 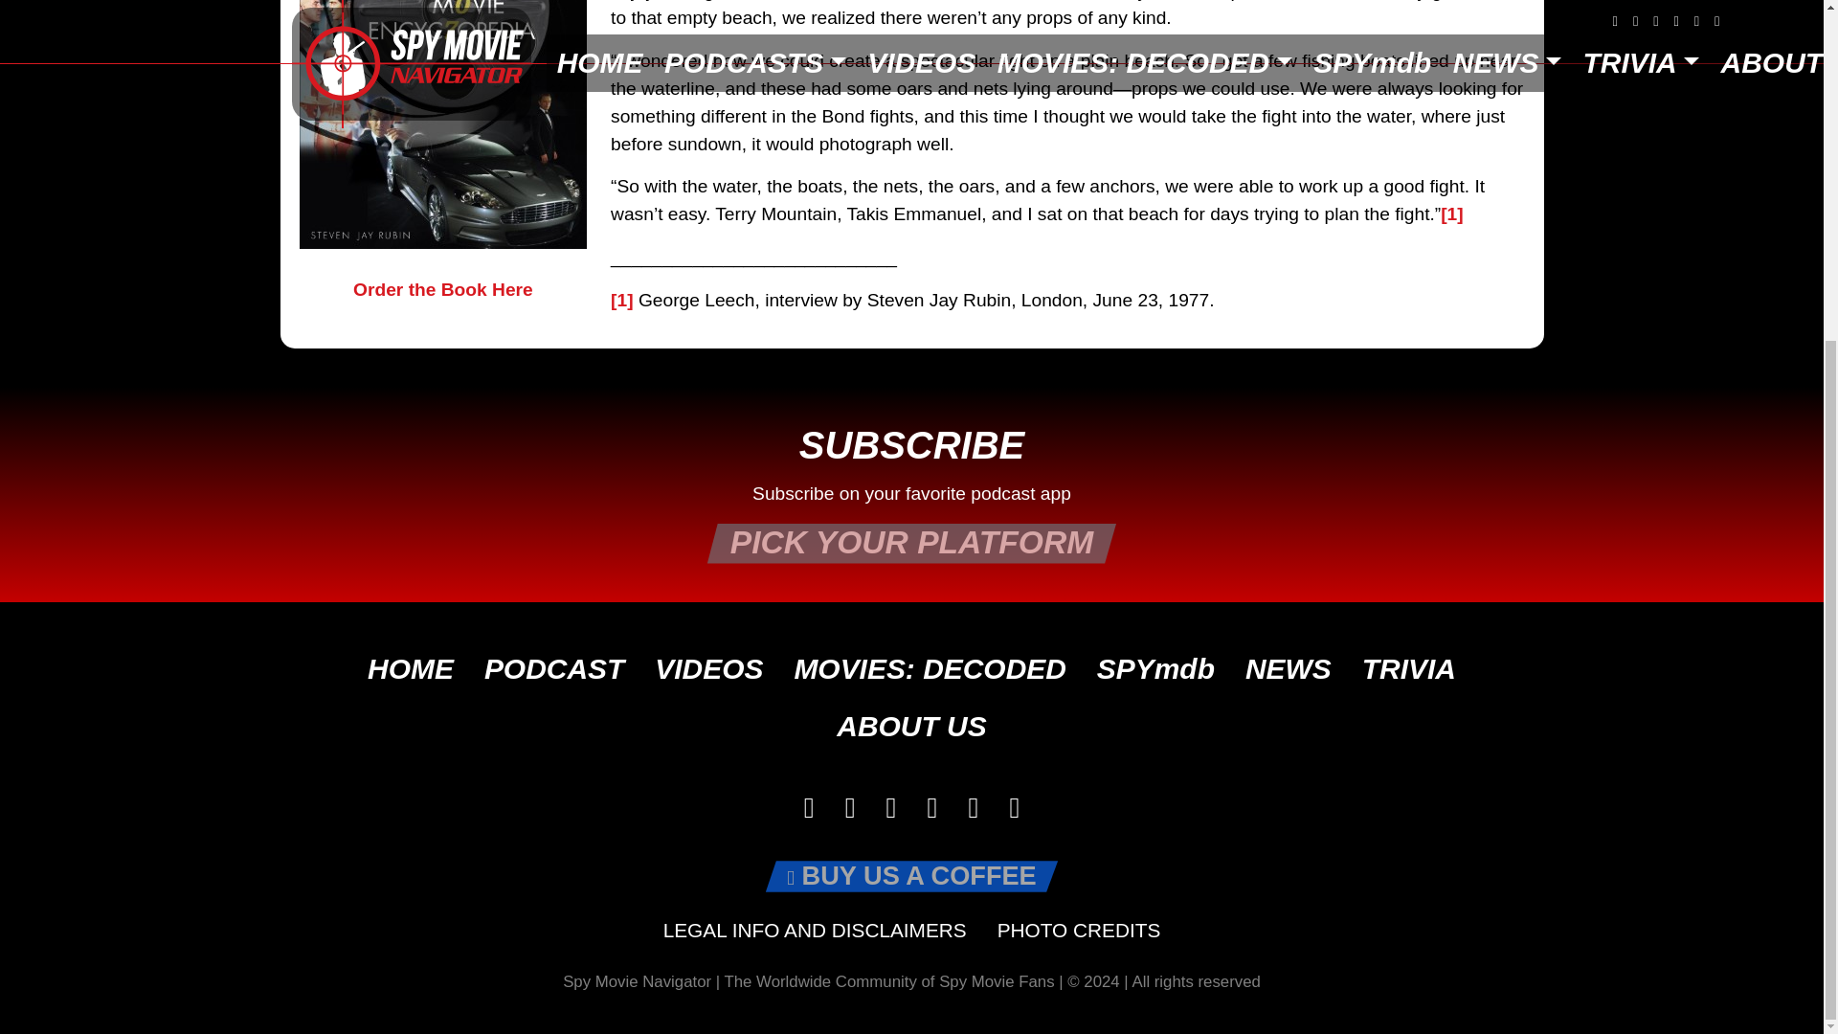 What do you see at coordinates (891, 808) in the screenshot?
I see `Twitter` at bounding box center [891, 808].